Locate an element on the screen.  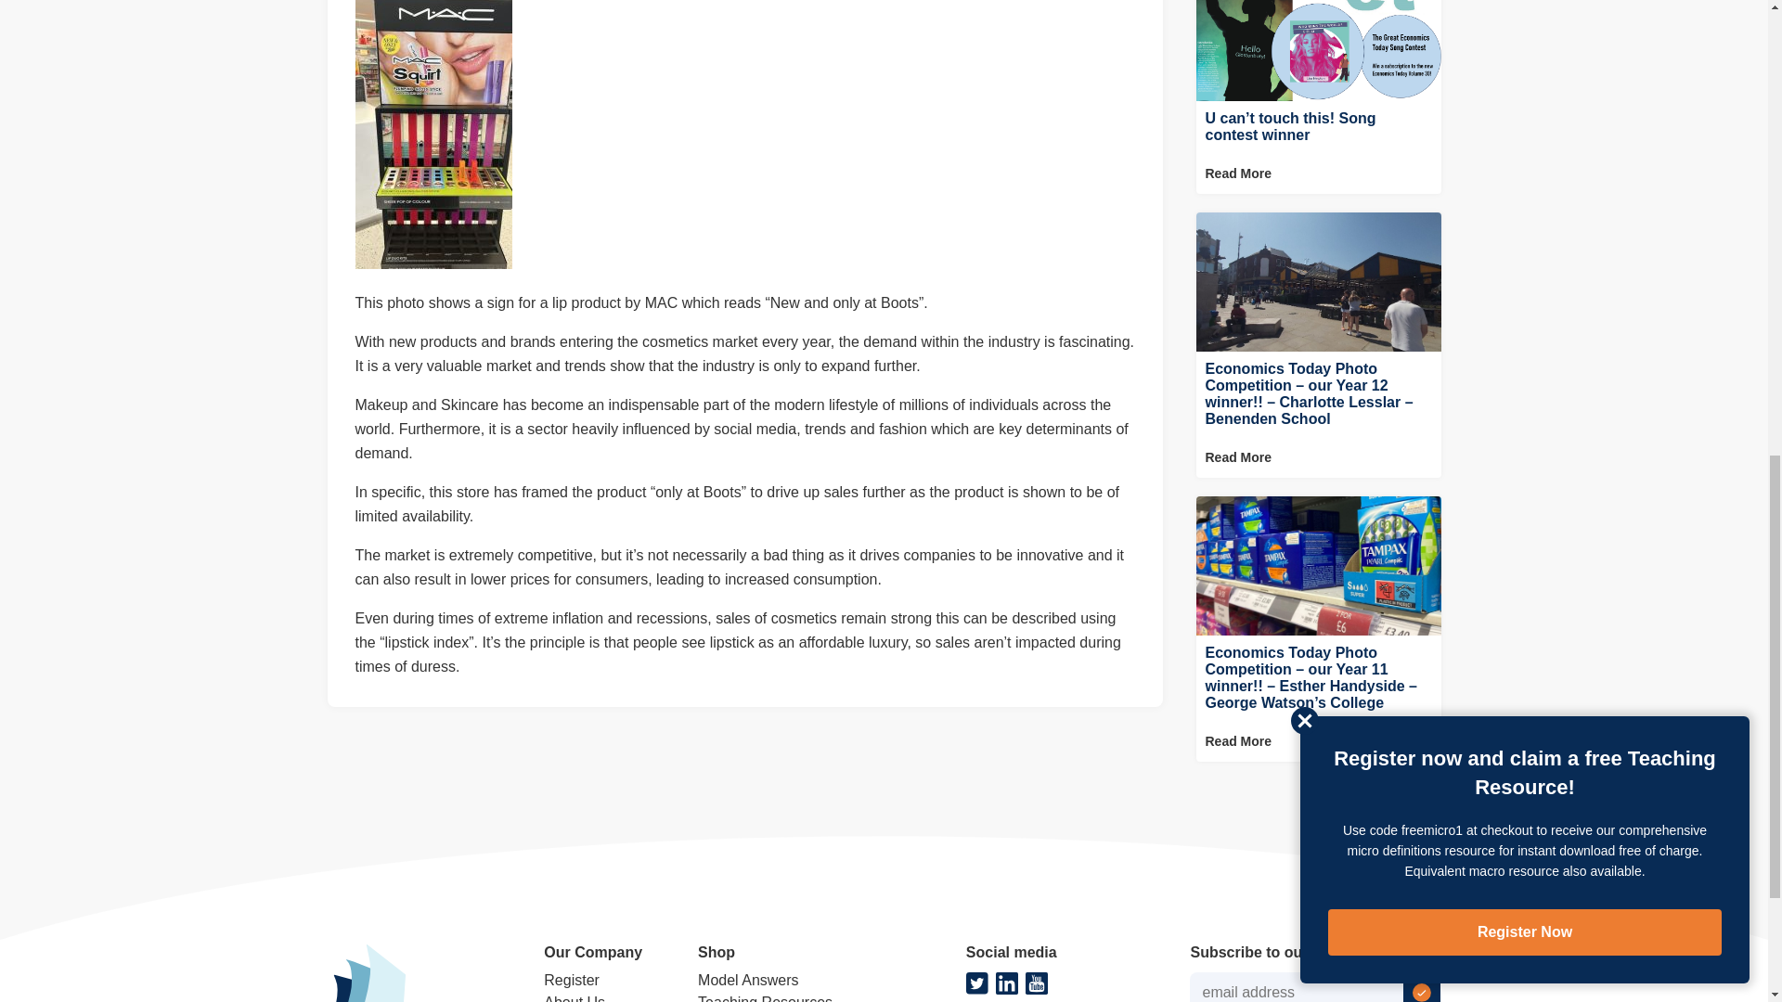
Model Answers is located at coordinates (748, 980).